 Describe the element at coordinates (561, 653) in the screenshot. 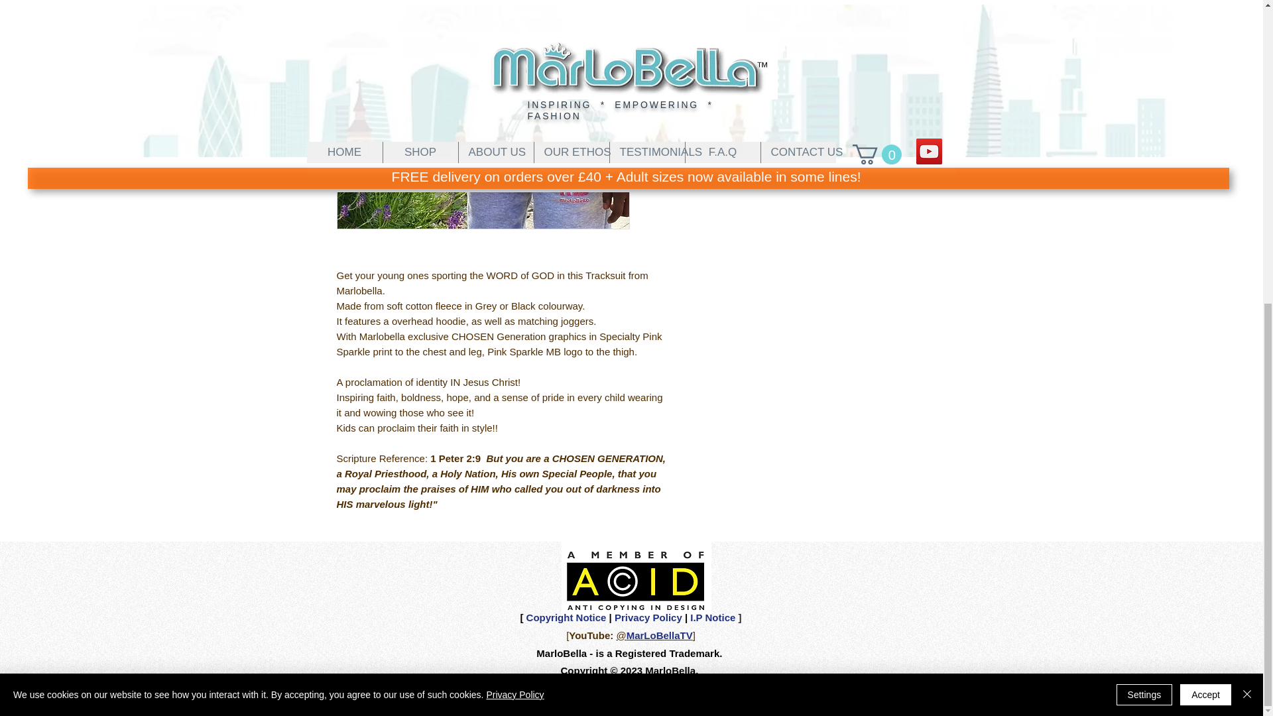

I see `MarloBella` at that location.